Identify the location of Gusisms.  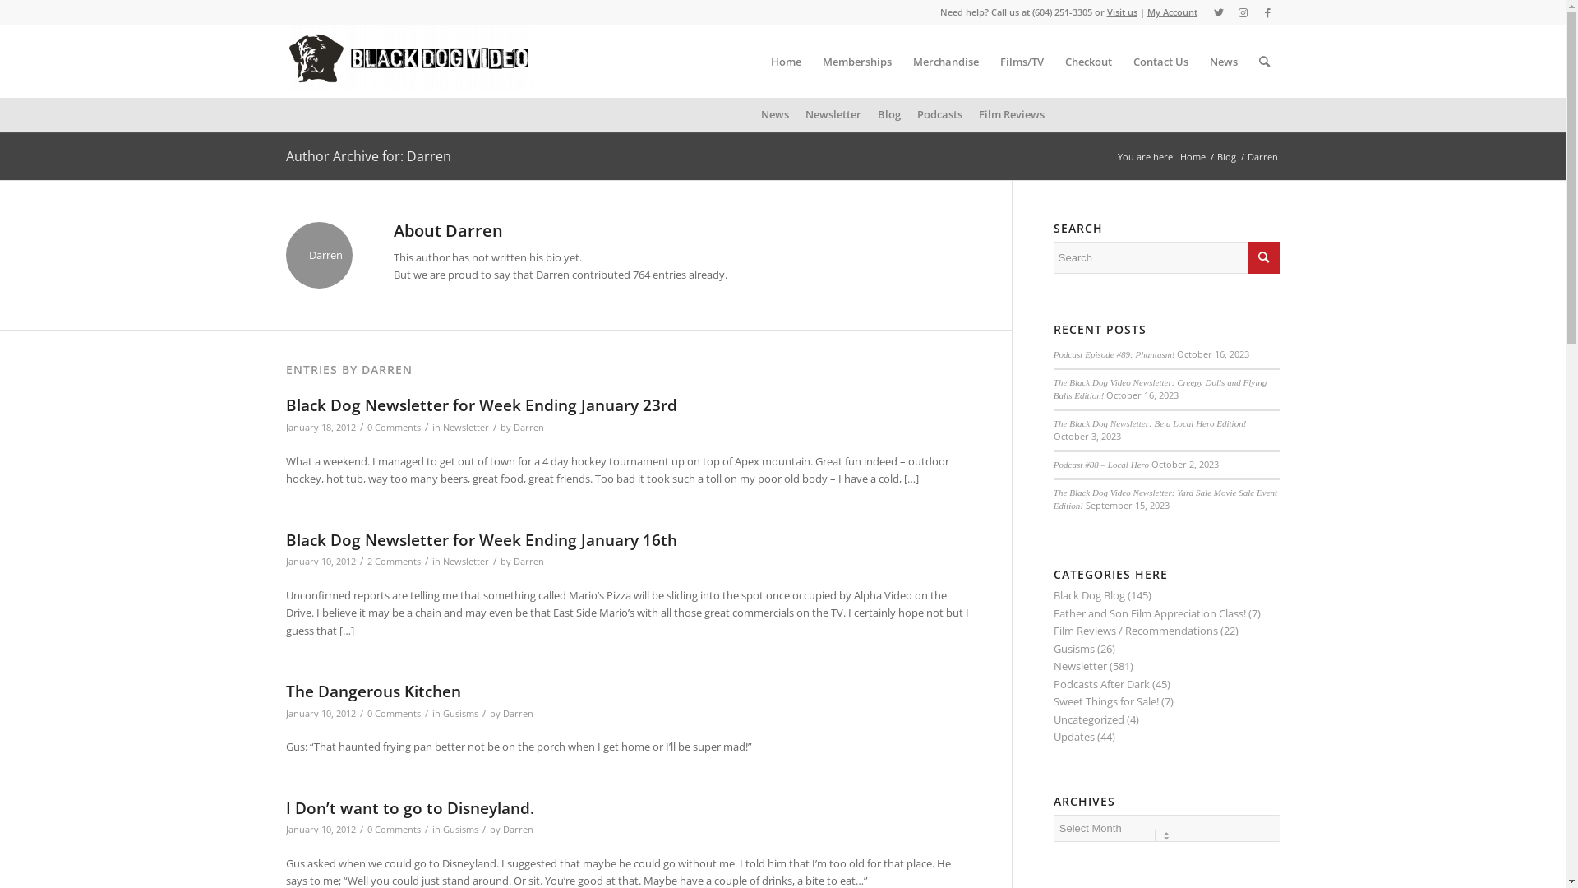
(1074, 649).